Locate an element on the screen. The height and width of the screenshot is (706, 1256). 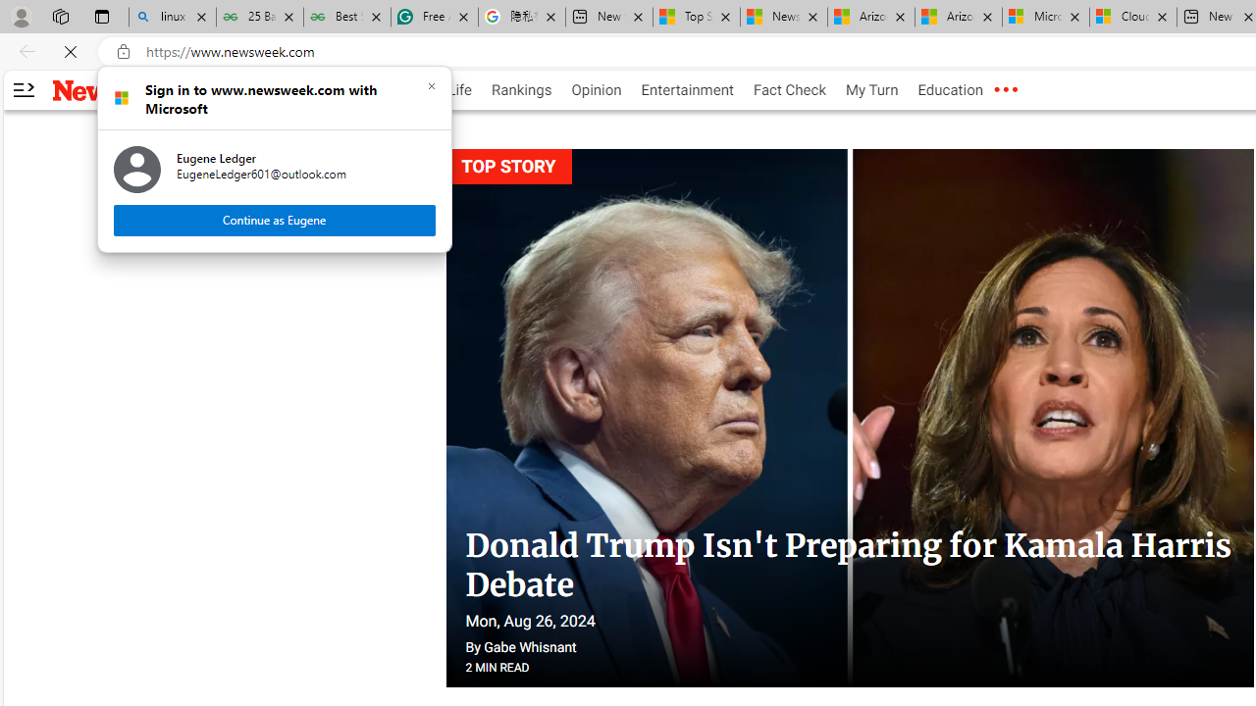
By Gabe Whisnant is located at coordinates (520, 647).